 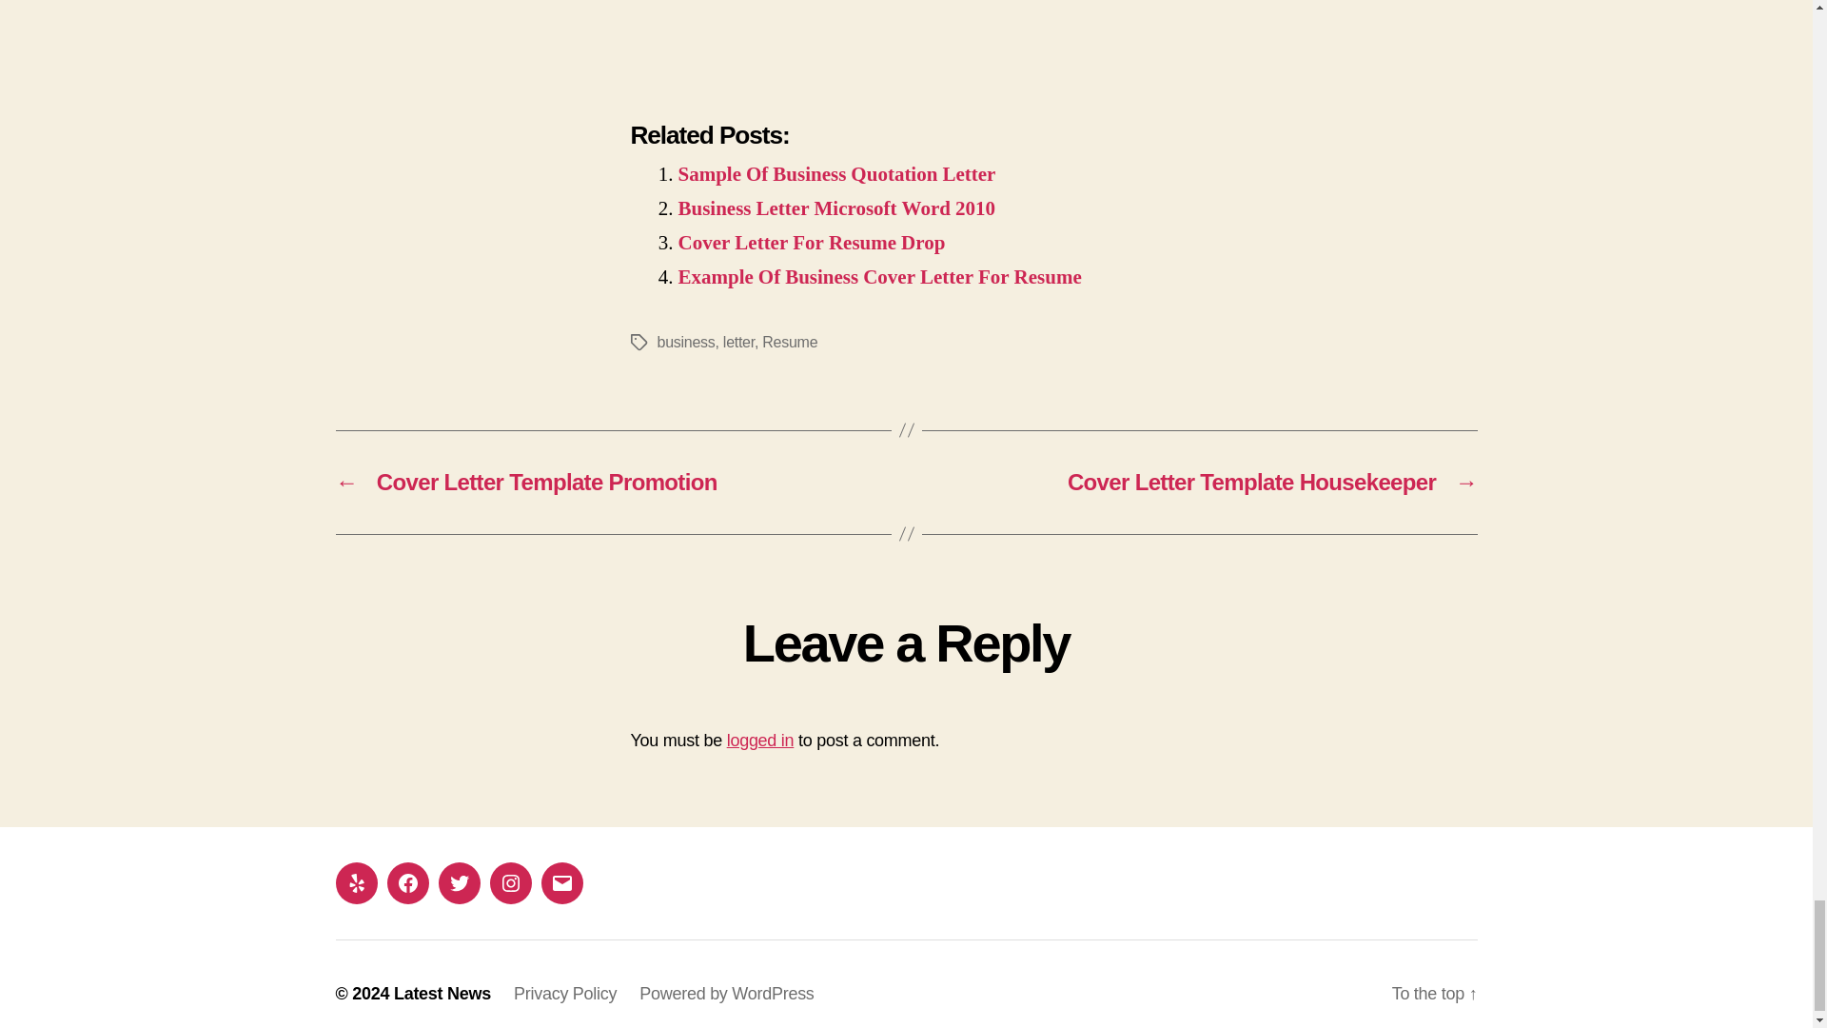 I want to click on Example Of Business Cover Letter For Resume, so click(x=879, y=276).